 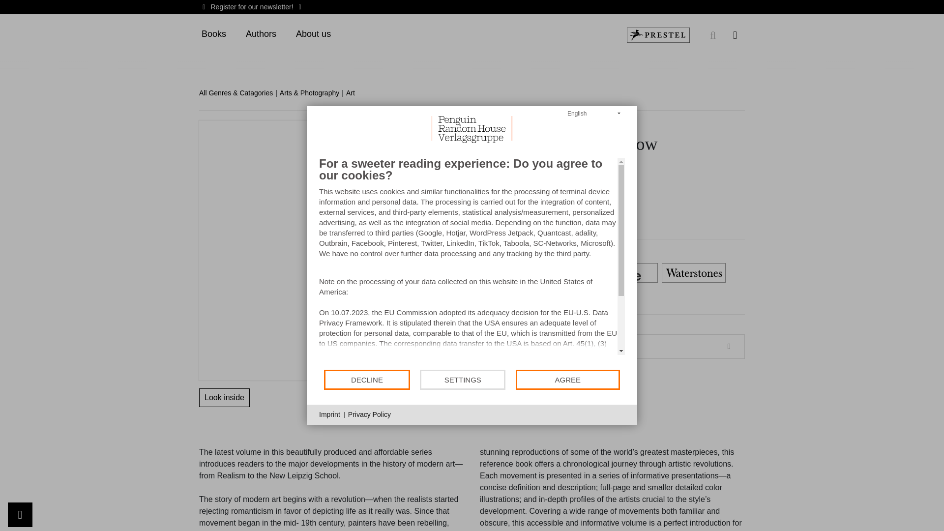 I want to click on bookshop, so click(x=558, y=273).